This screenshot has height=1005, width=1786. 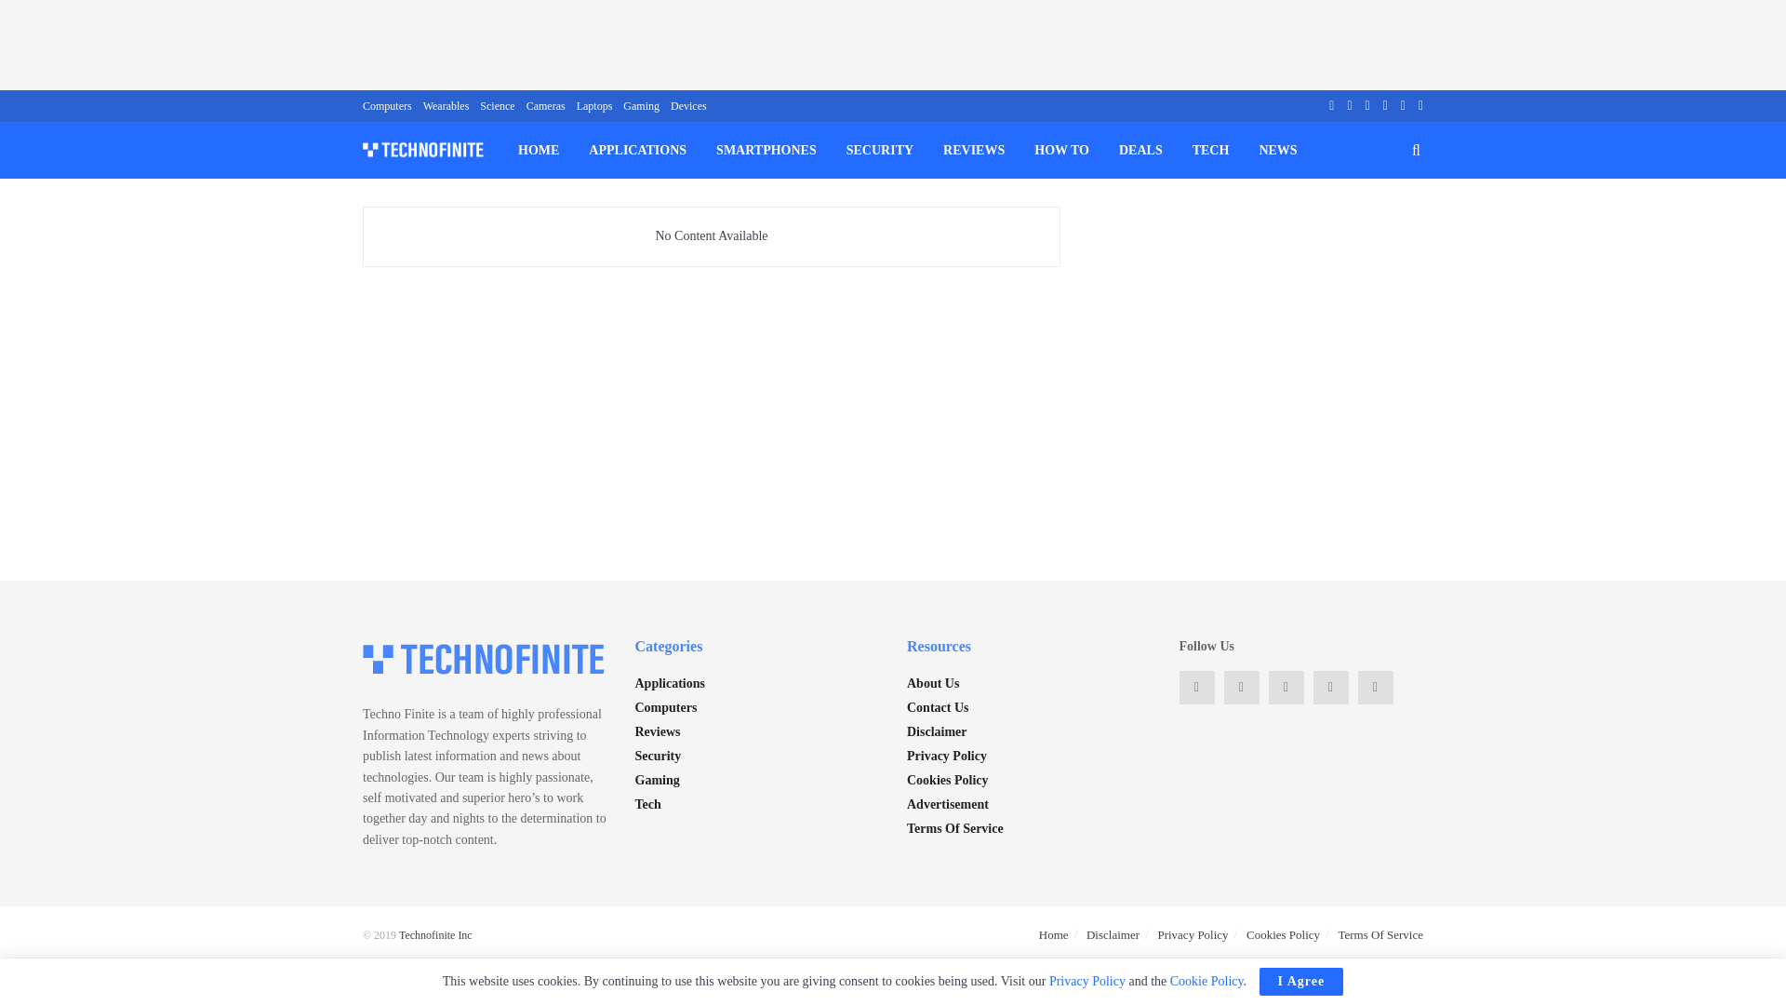 I want to click on SECURITY, so click(x=880, y=150).